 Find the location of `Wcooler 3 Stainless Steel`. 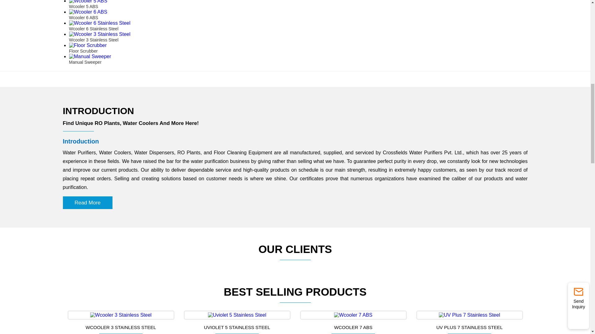

Wcooler 3 Stainless Steel is located at coordinates (121, 315).